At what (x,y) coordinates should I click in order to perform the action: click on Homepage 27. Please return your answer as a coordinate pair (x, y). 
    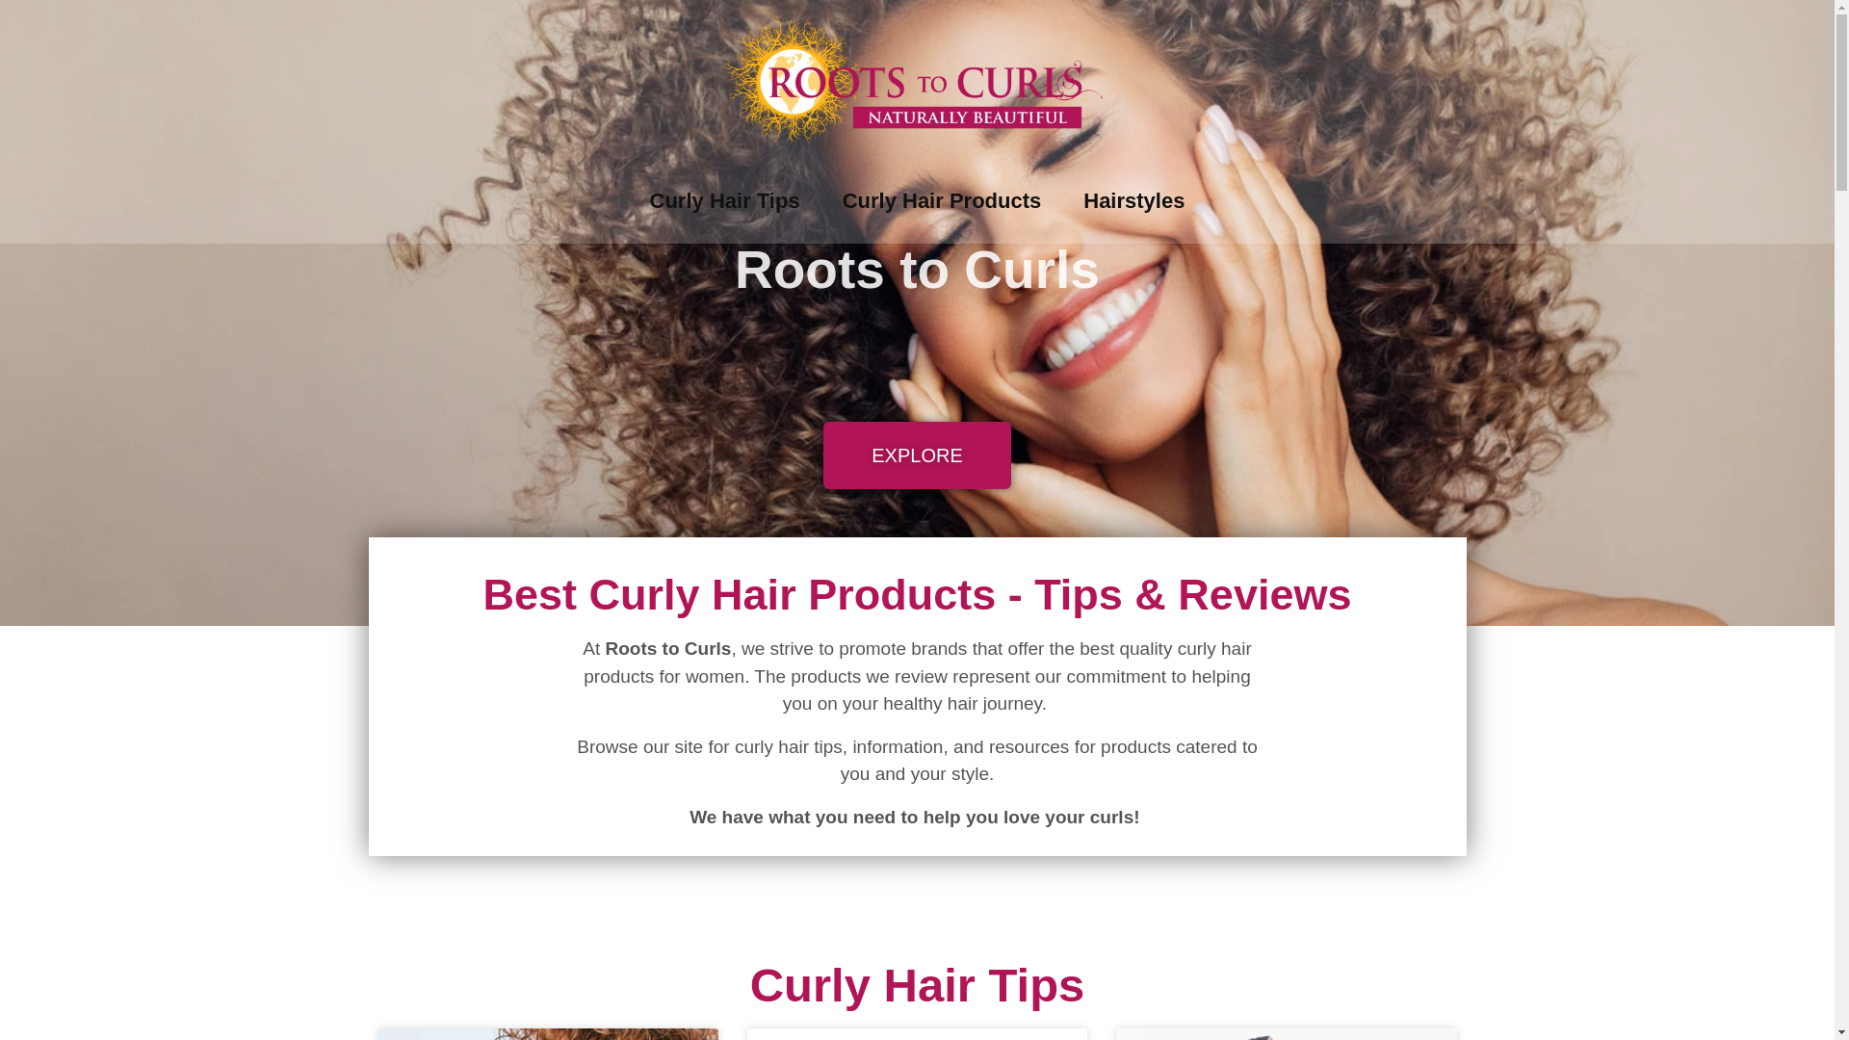
    Looking at the image, I should click on (917, 1034).